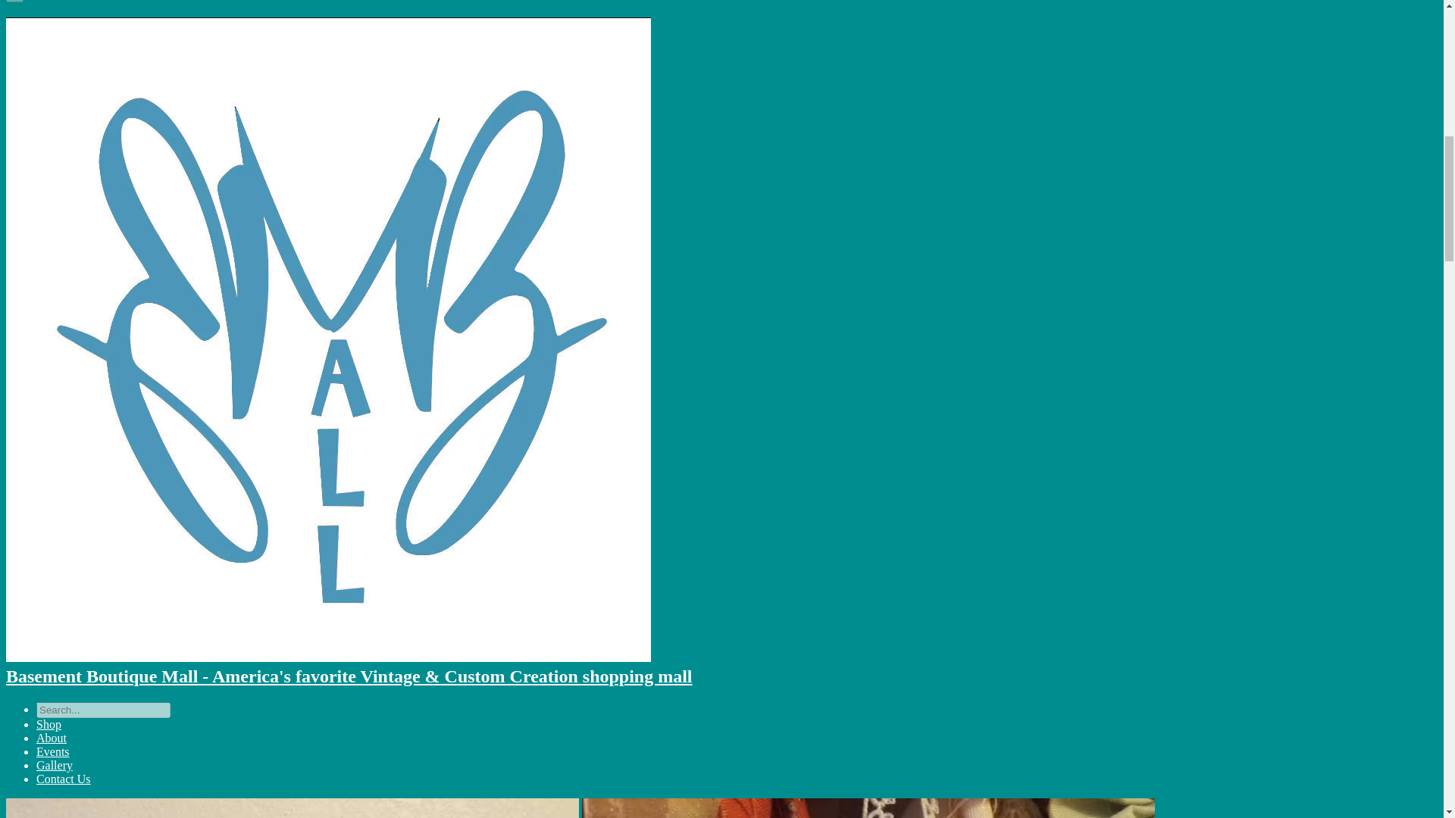  What do you see at coordinates (64, 779) in the screenshot?
I see `Contact Us` at bounding box center [64, 779].